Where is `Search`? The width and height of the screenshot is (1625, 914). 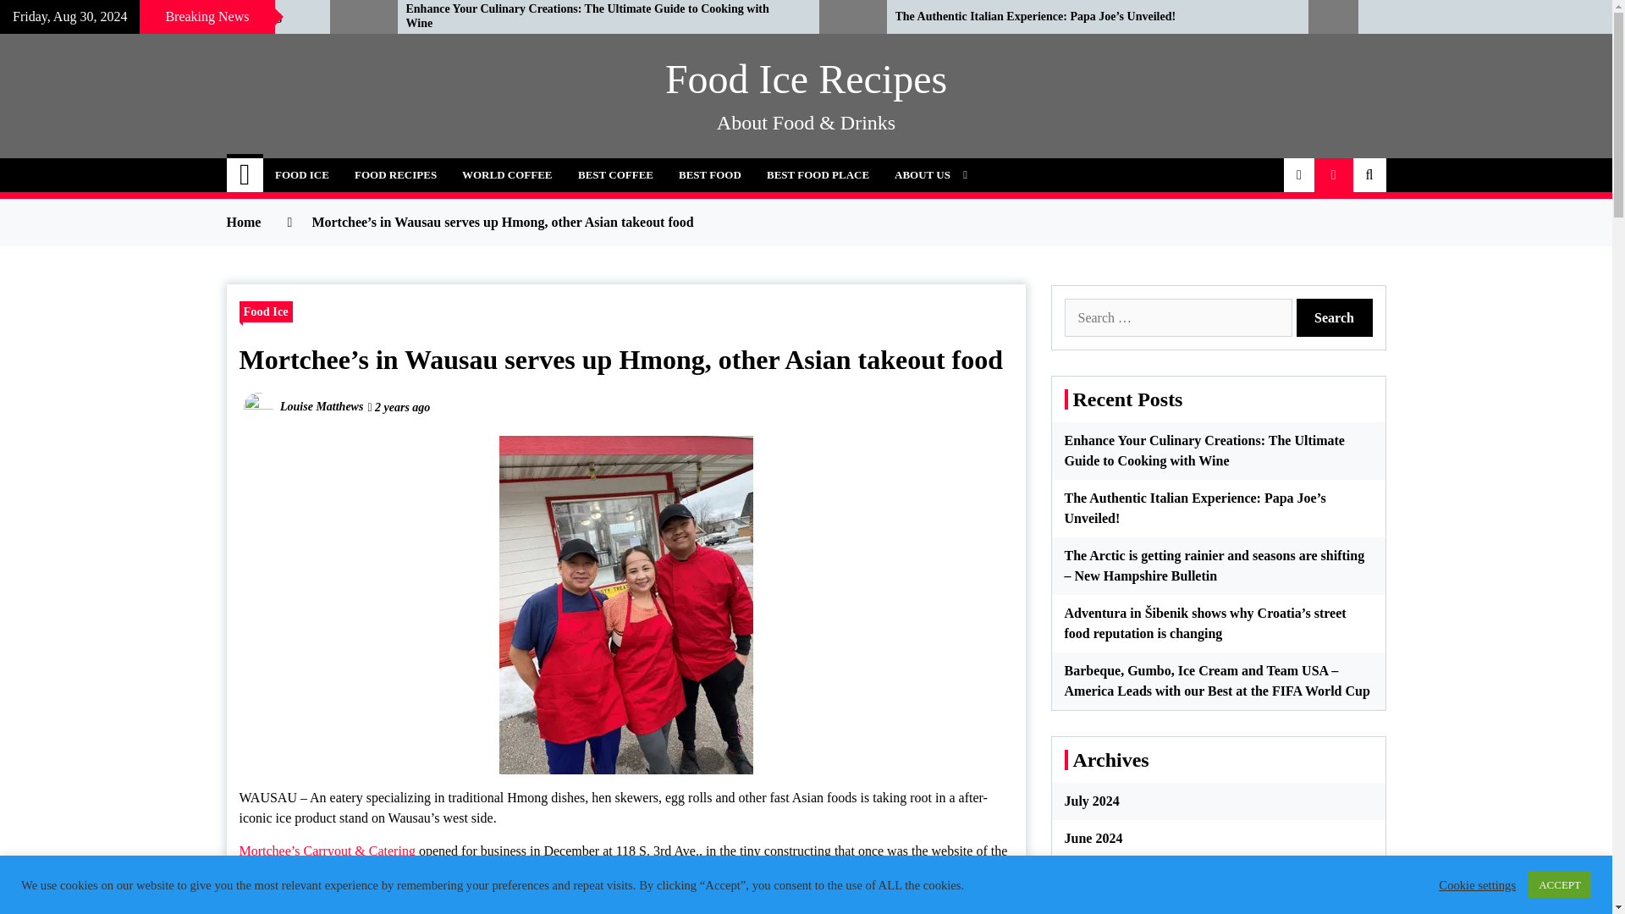 Search is located at coordinates (1335, 318).